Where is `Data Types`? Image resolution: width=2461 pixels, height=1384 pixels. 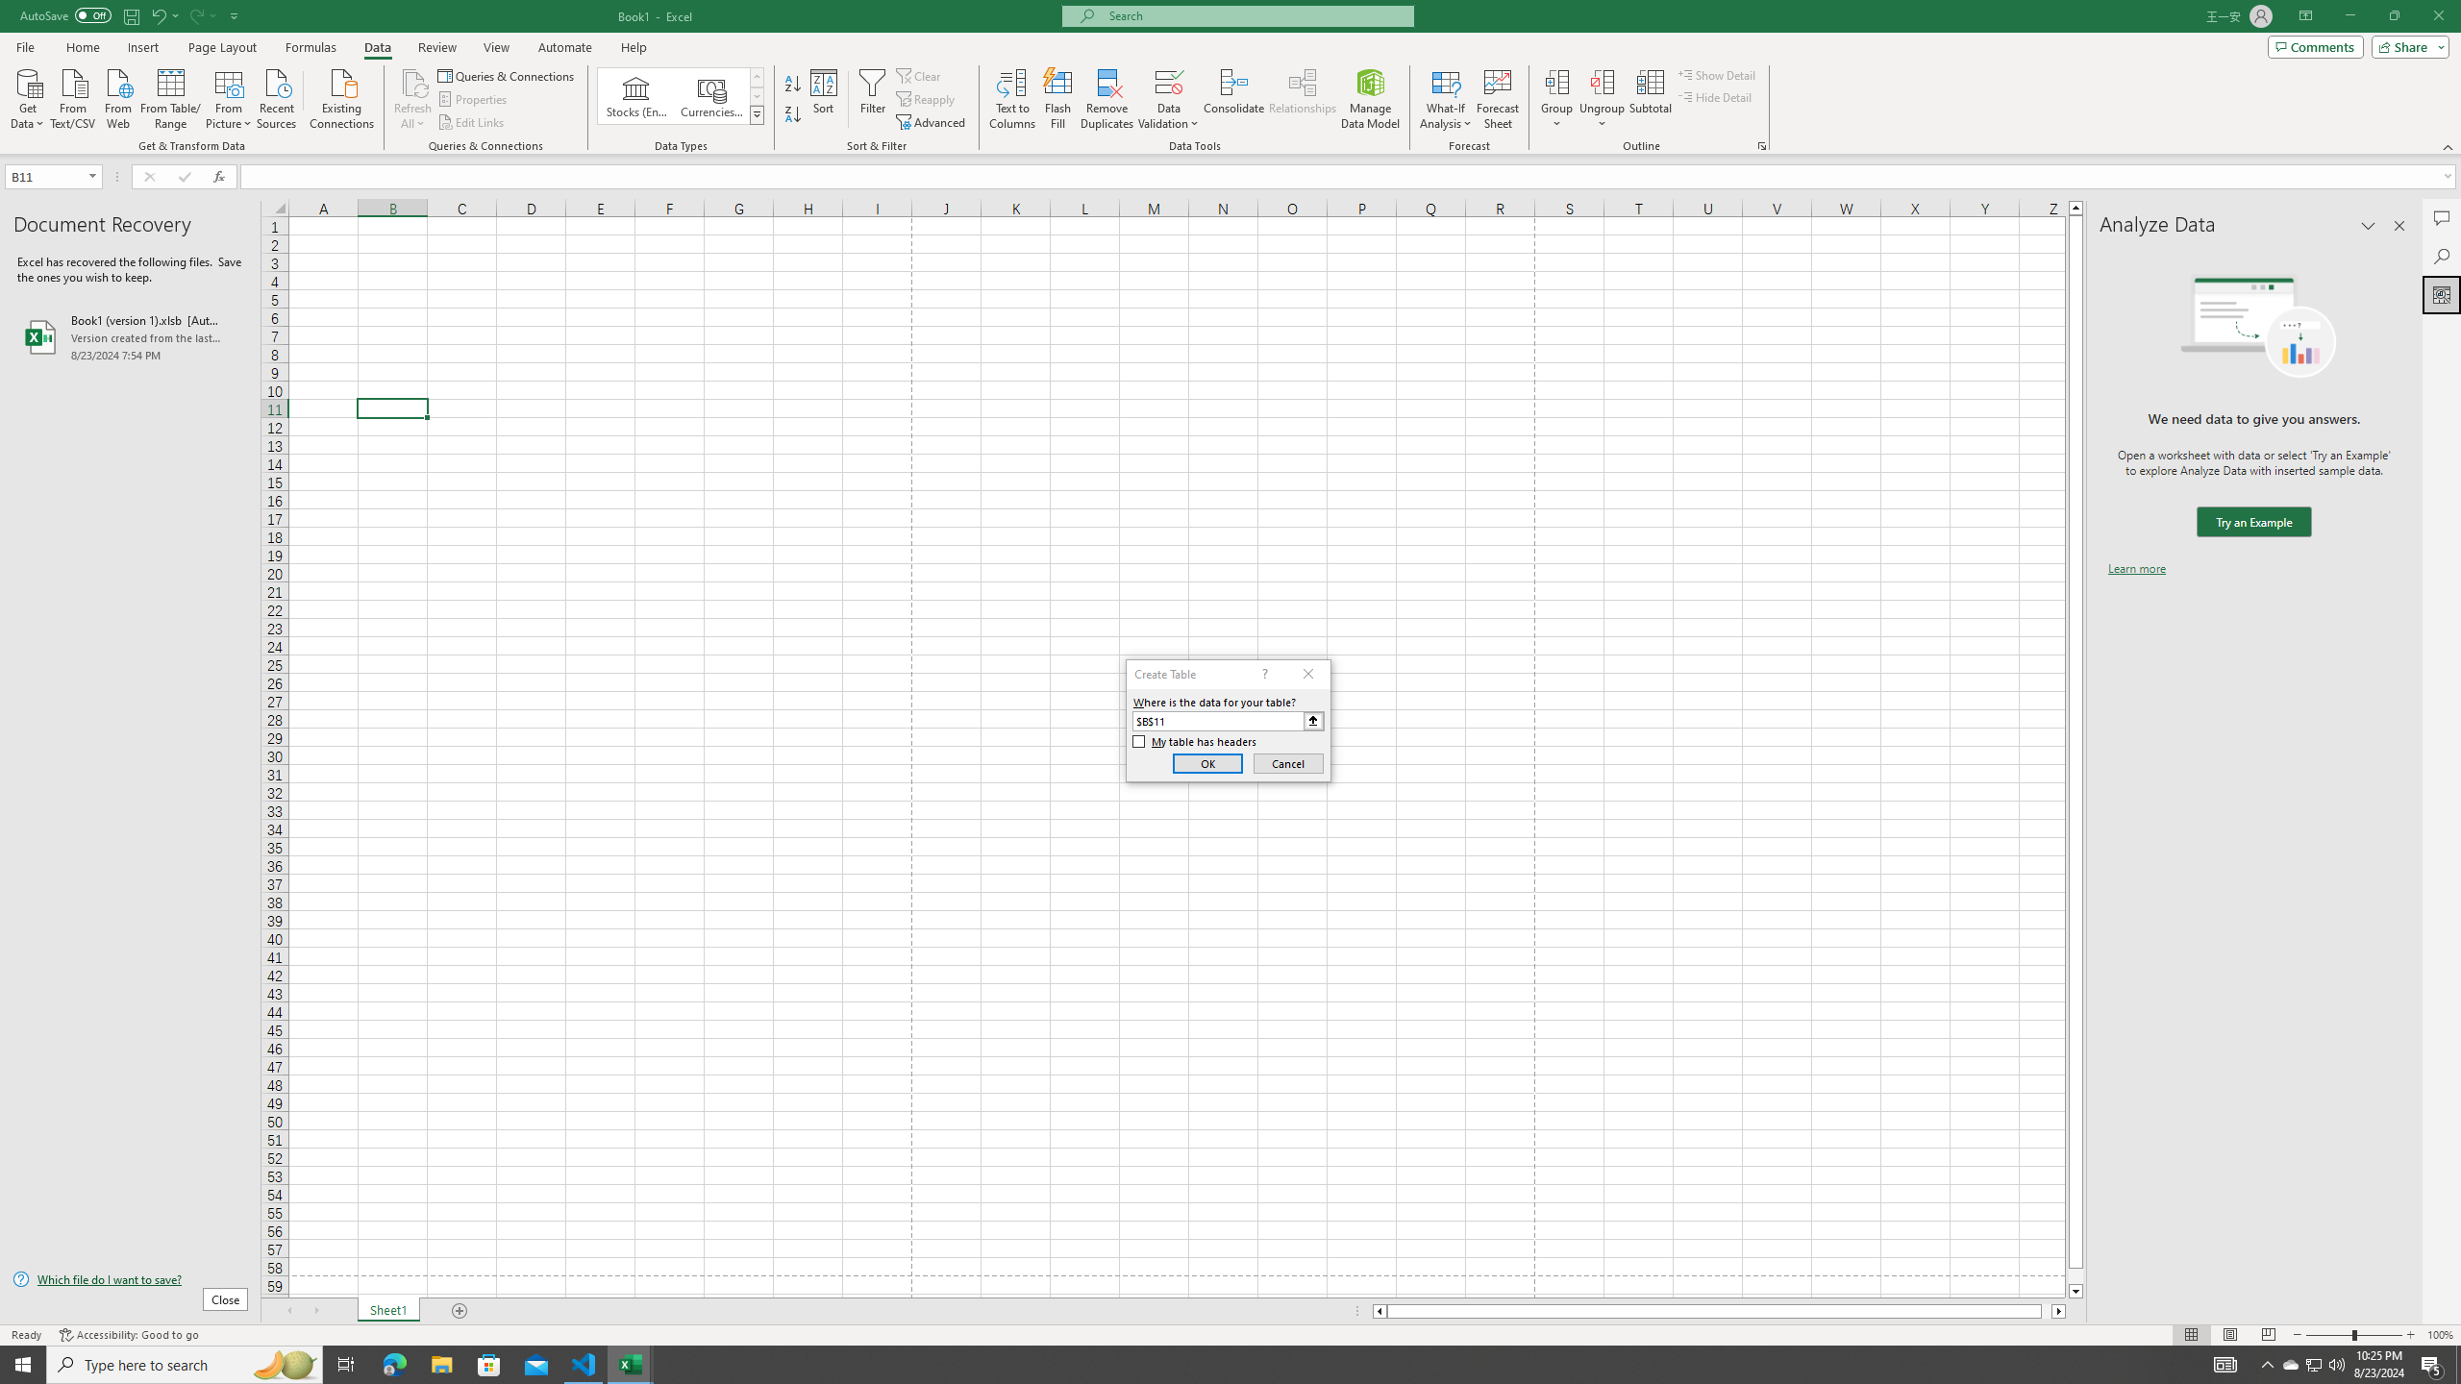
Data Types is located at coordinates (758, 114).